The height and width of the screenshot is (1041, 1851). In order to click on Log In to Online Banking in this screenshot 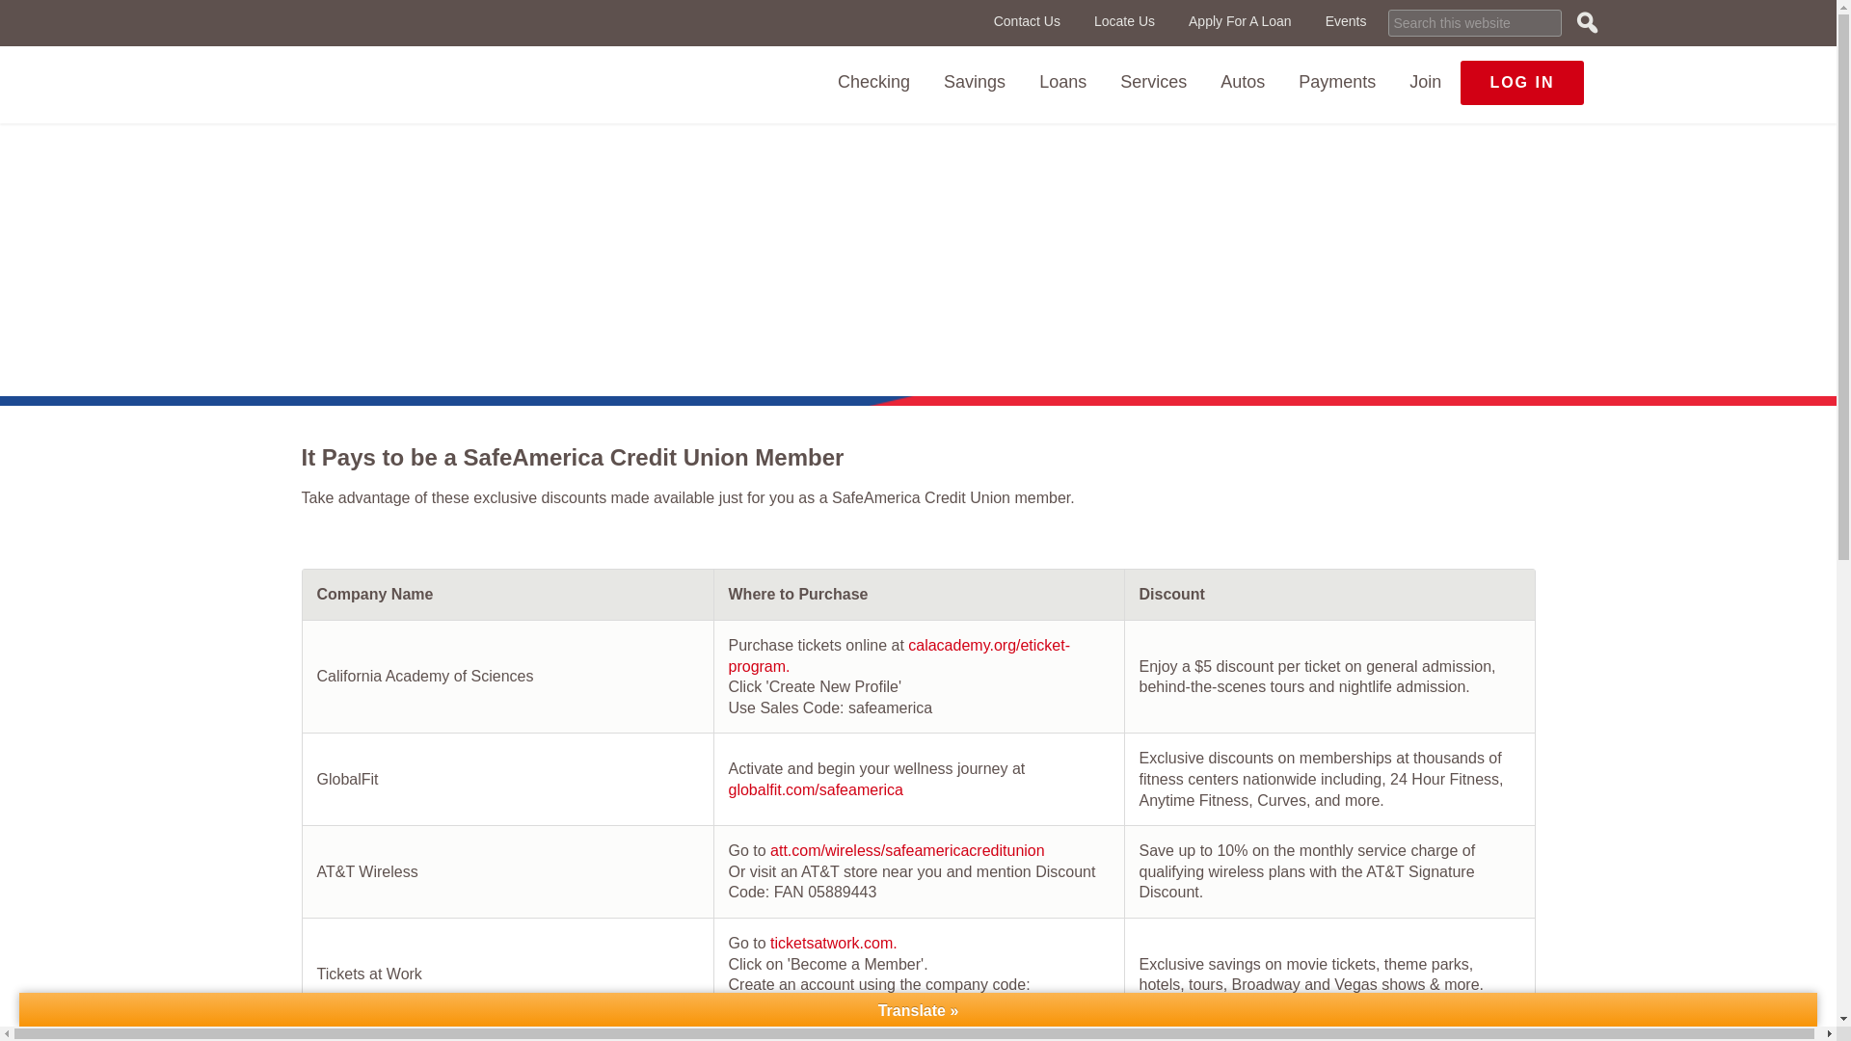, I will do `click(1521, 83)`.